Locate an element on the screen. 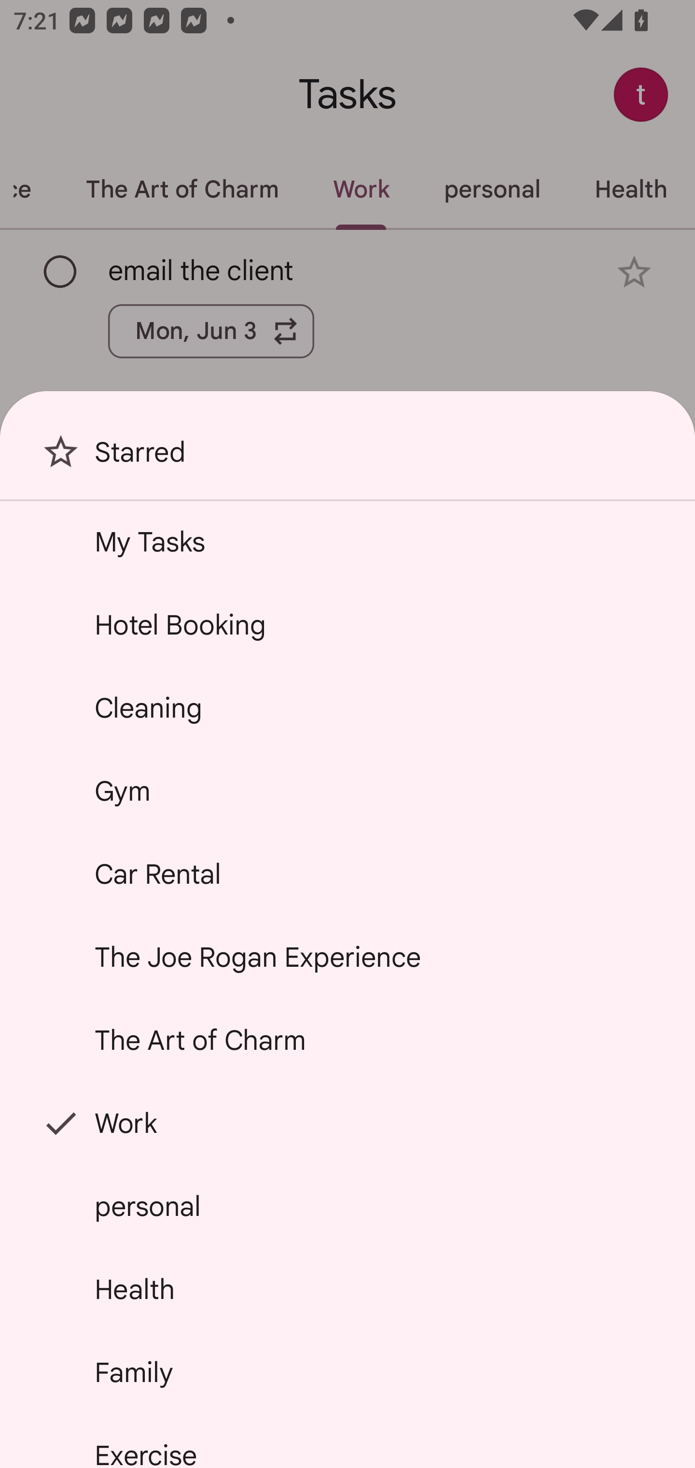 This screenshot has width=695, height=1468. Car Rental is located at coordinates (347, 874).